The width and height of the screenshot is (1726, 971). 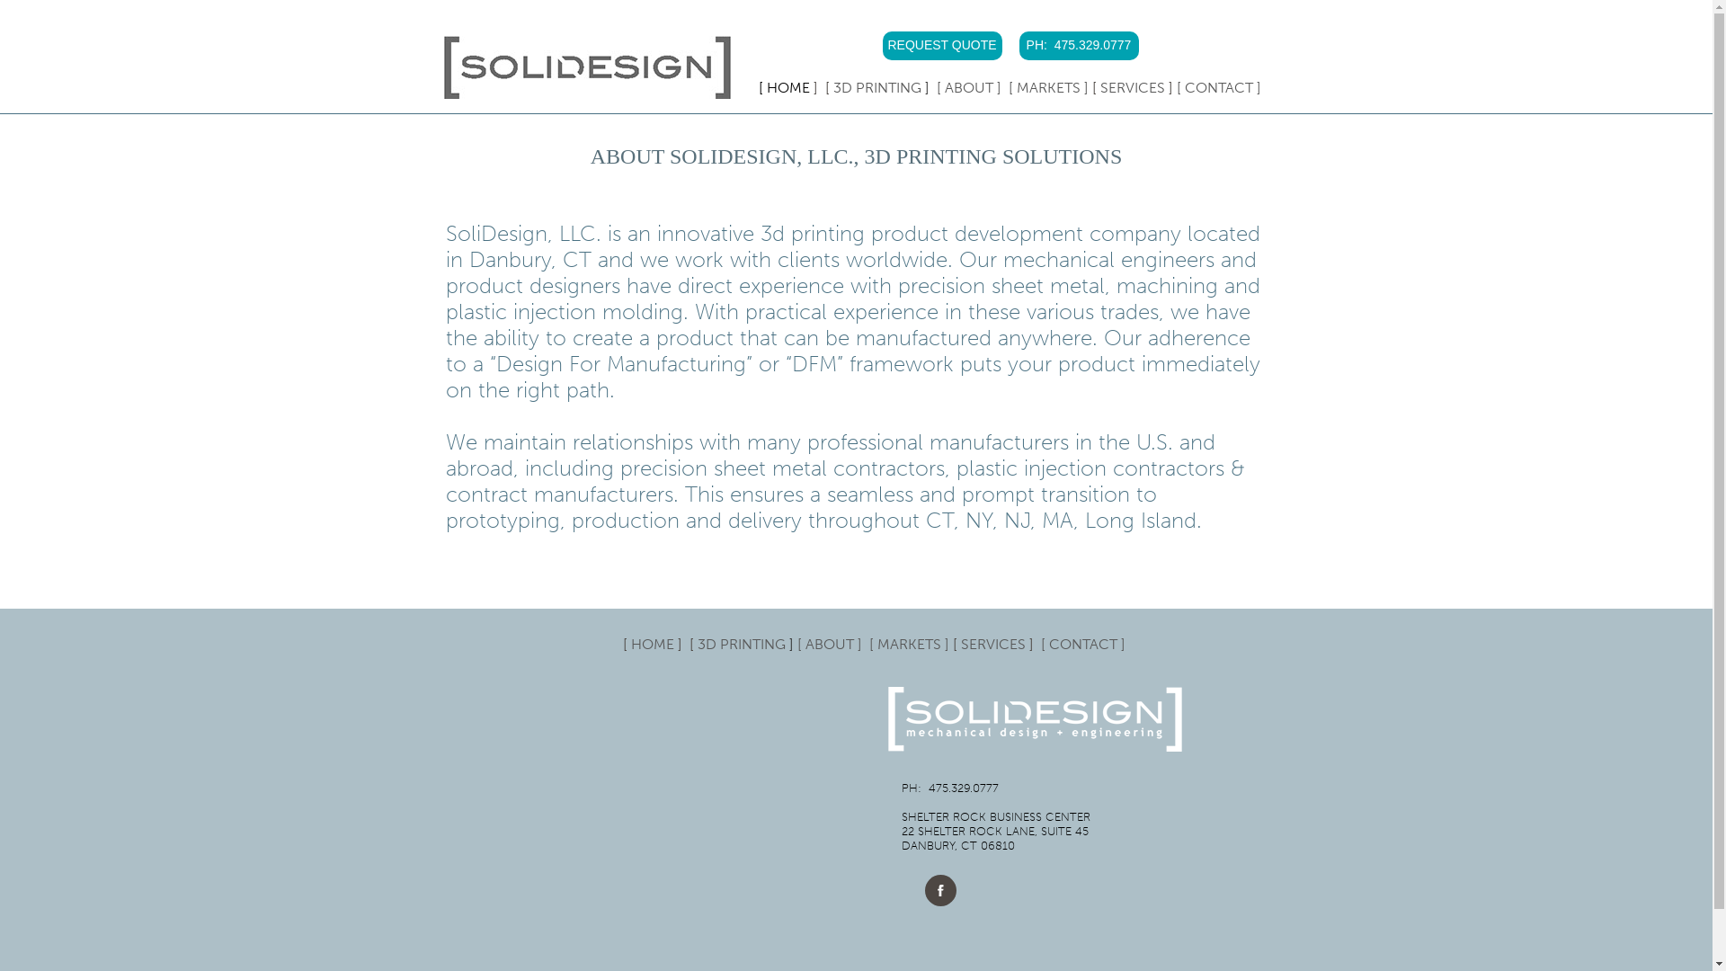 What do you see at coordinates (649, 644) in the screenshot?
I see `[ HOME` at bounding box center [649, 644].